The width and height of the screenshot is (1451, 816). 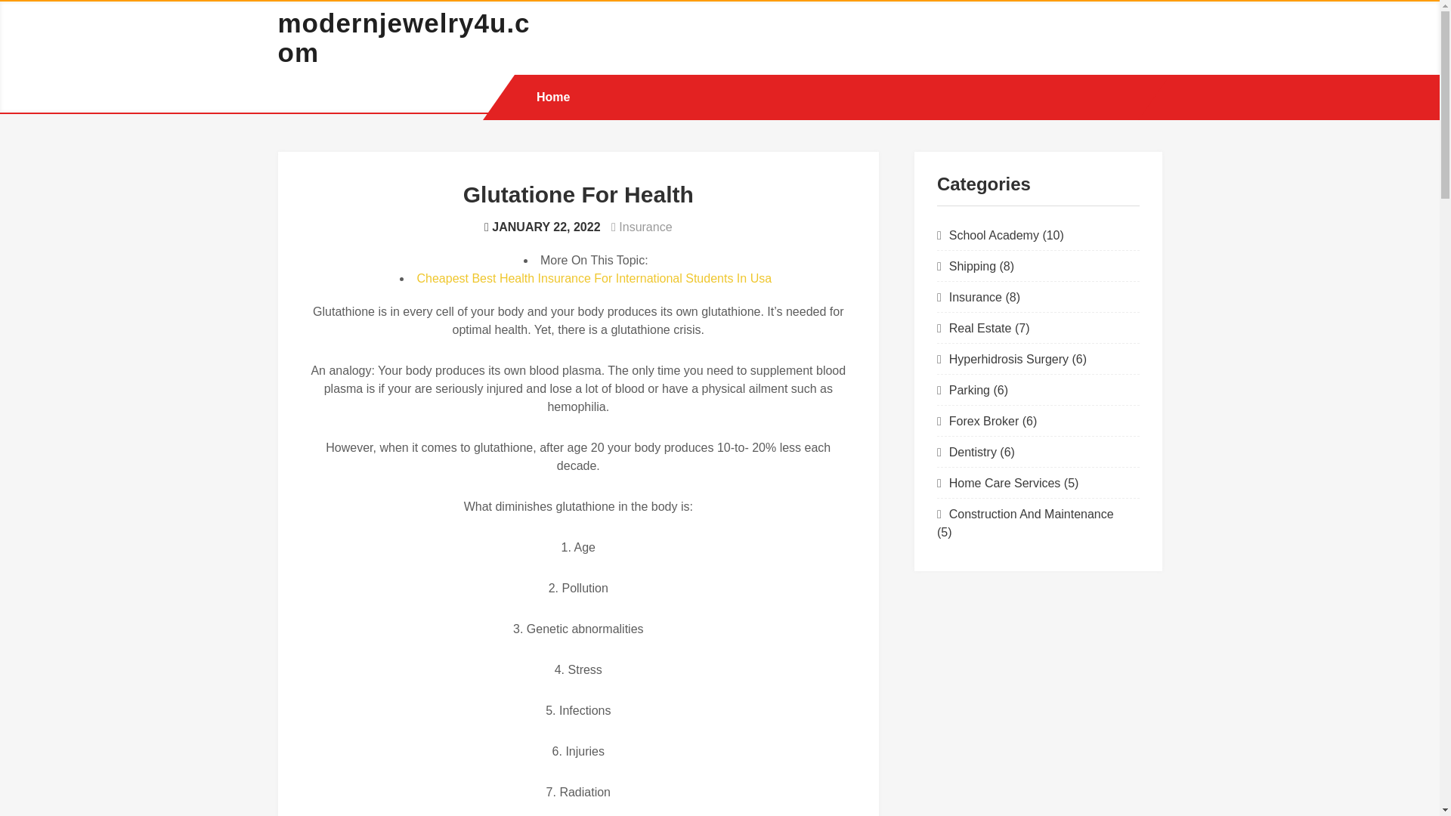 What do you see at coordinates (645, 227) in the screenshot?
I see `Insurance` at bounding box center [645, 227].